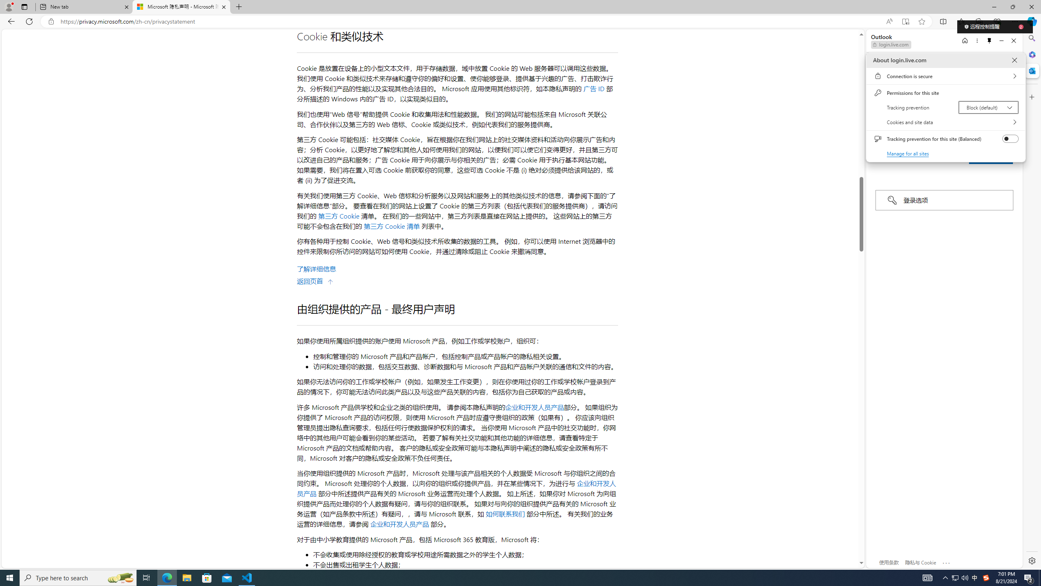 The width and height of the screenshot is (1041, 586). Describe the element at coordinates (960, 578) in the screenshot. I see `User Promoted Notification Area` at that location.